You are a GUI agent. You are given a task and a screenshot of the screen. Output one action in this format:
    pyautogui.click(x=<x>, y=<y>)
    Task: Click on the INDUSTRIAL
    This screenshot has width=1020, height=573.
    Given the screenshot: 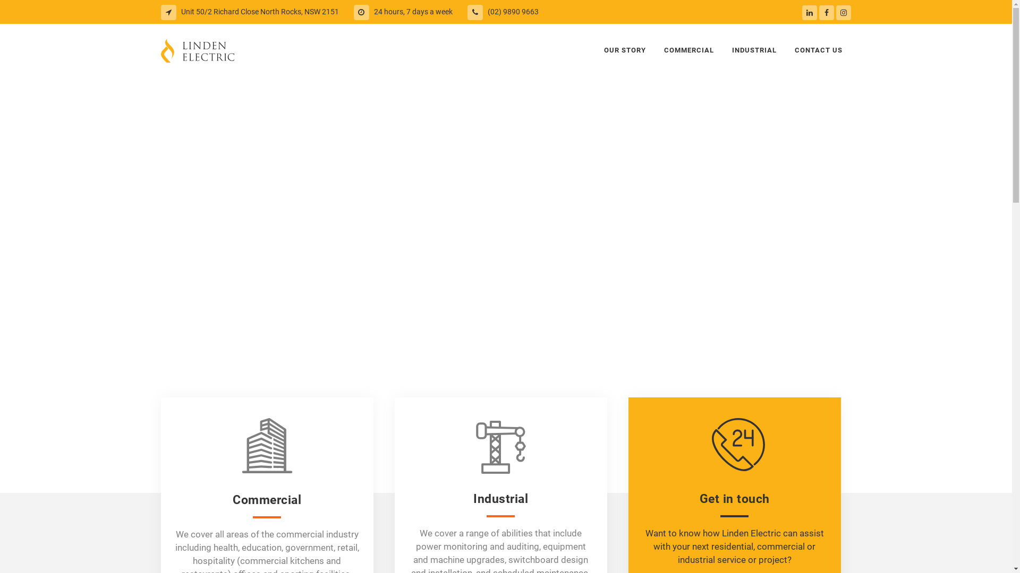 What is the action you would take?
    pyautogui.click(x=754, y=50)
    